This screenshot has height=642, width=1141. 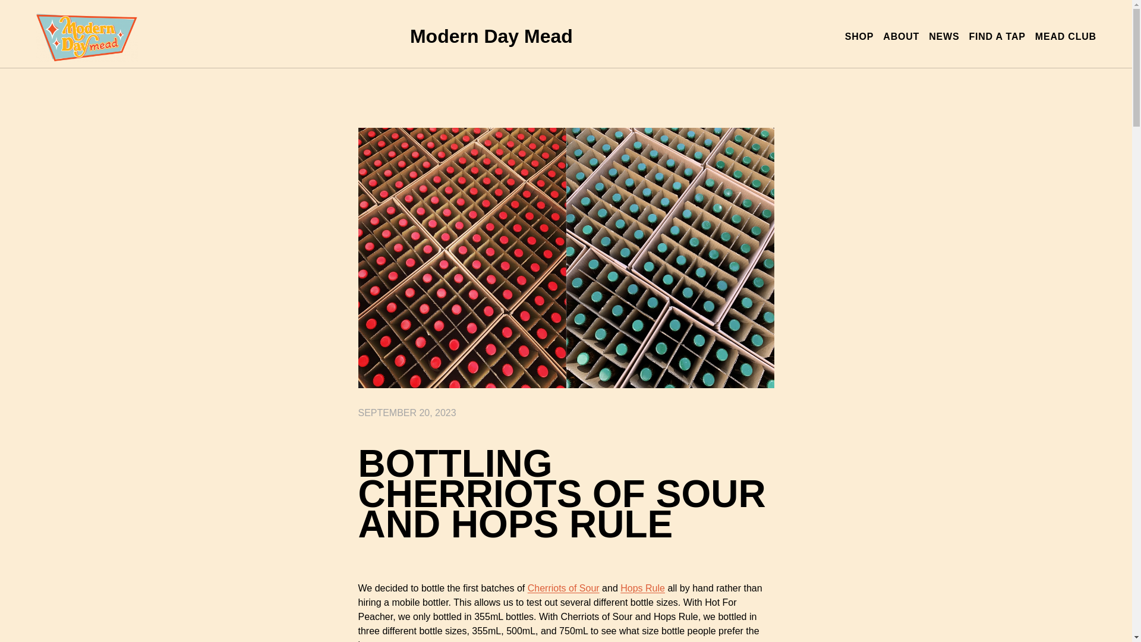 I want to click on Hops Rule, so click(x=643, y=587).